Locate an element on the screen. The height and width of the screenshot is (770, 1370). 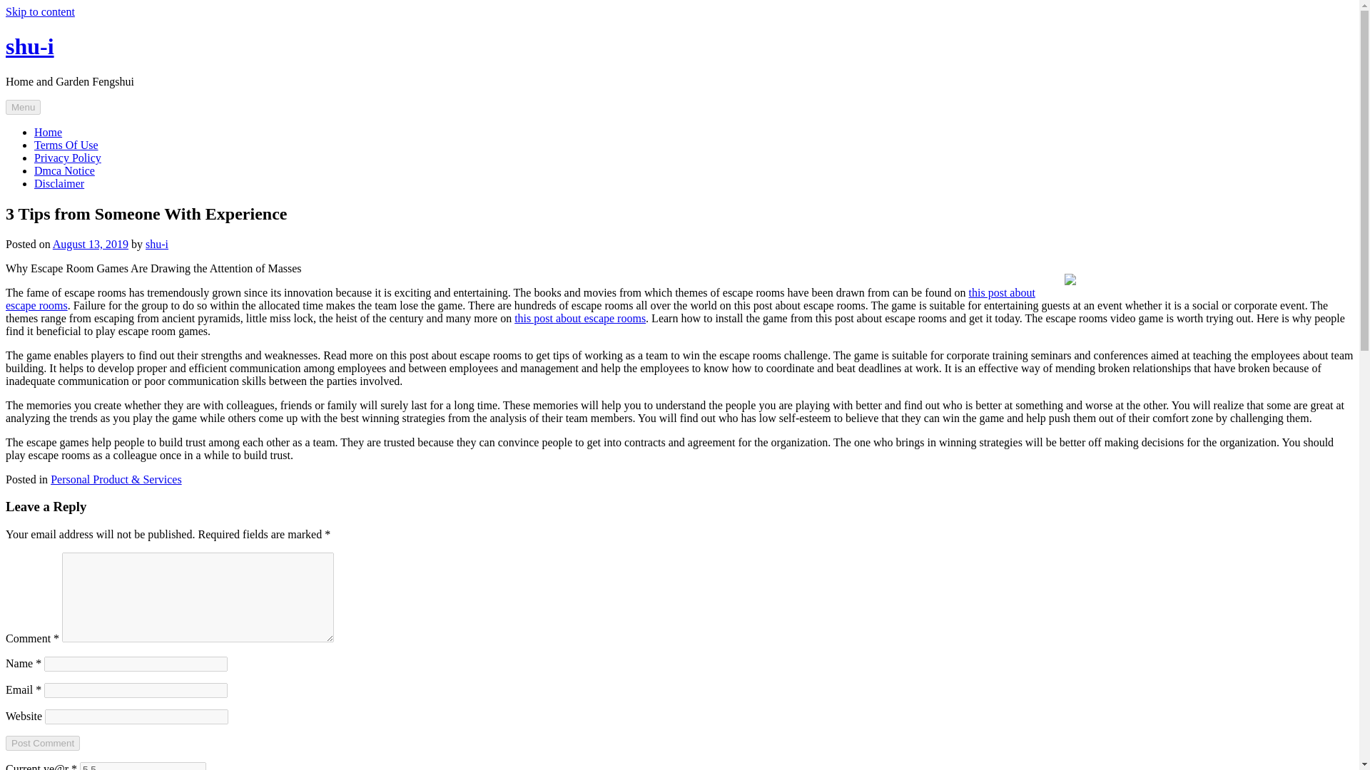
shu-i is located at coordinates (157, 244).